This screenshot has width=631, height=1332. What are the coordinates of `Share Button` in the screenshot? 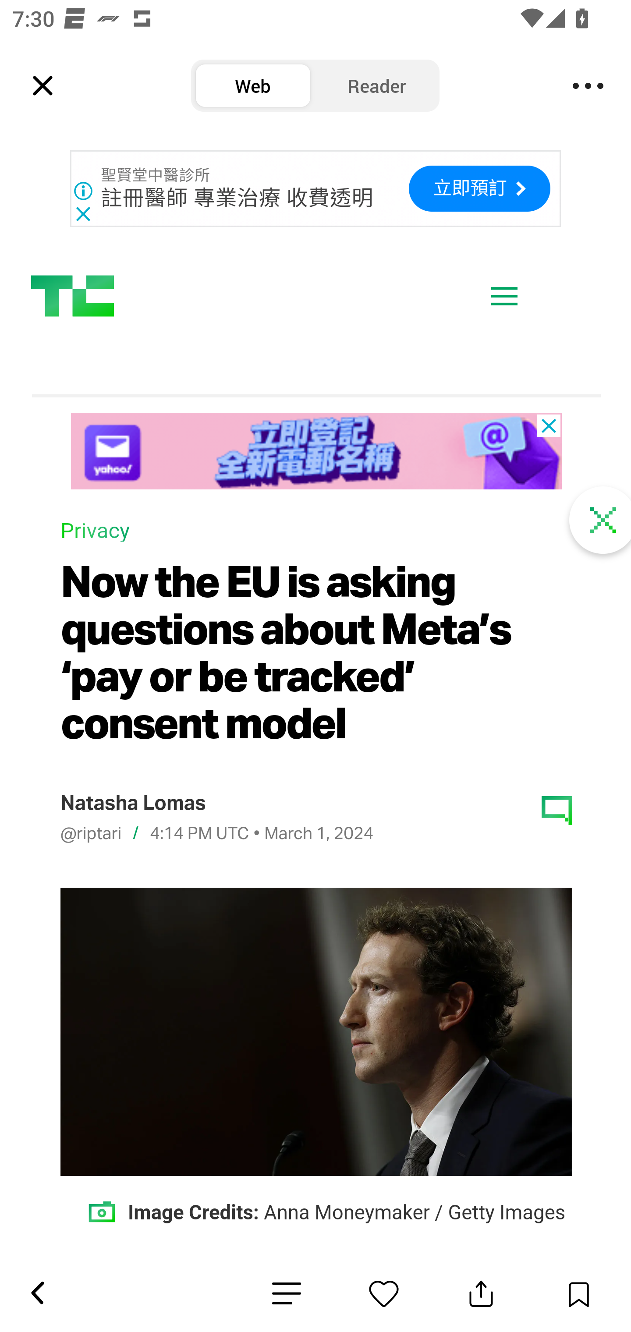 It's located at (481, 1293).